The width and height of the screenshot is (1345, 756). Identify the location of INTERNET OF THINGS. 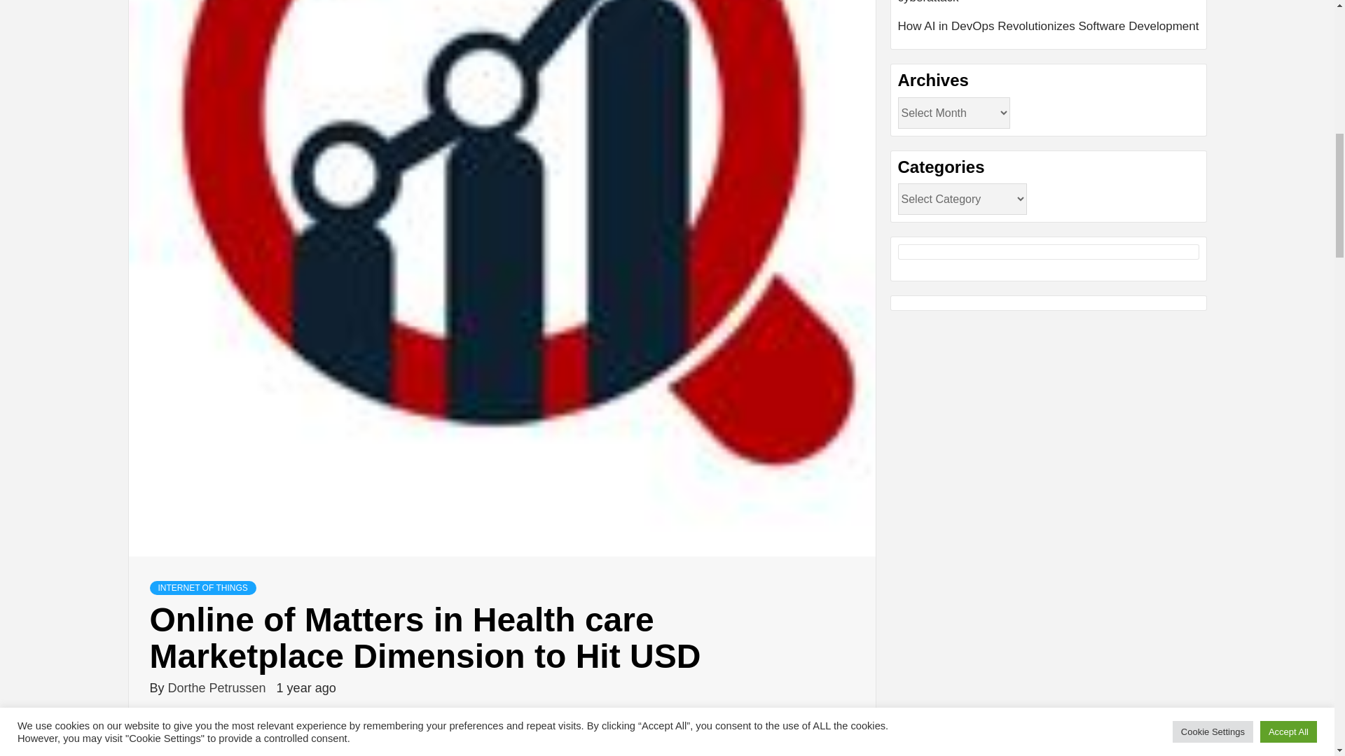
(203, 588).